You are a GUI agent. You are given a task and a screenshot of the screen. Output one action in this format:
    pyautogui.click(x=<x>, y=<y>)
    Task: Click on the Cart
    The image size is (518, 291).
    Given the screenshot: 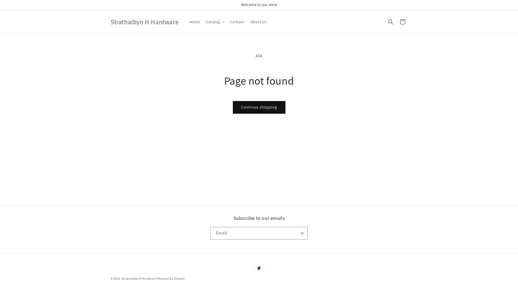 What is the action you would take?
    pyautogui.click(x=403, y=22)
    